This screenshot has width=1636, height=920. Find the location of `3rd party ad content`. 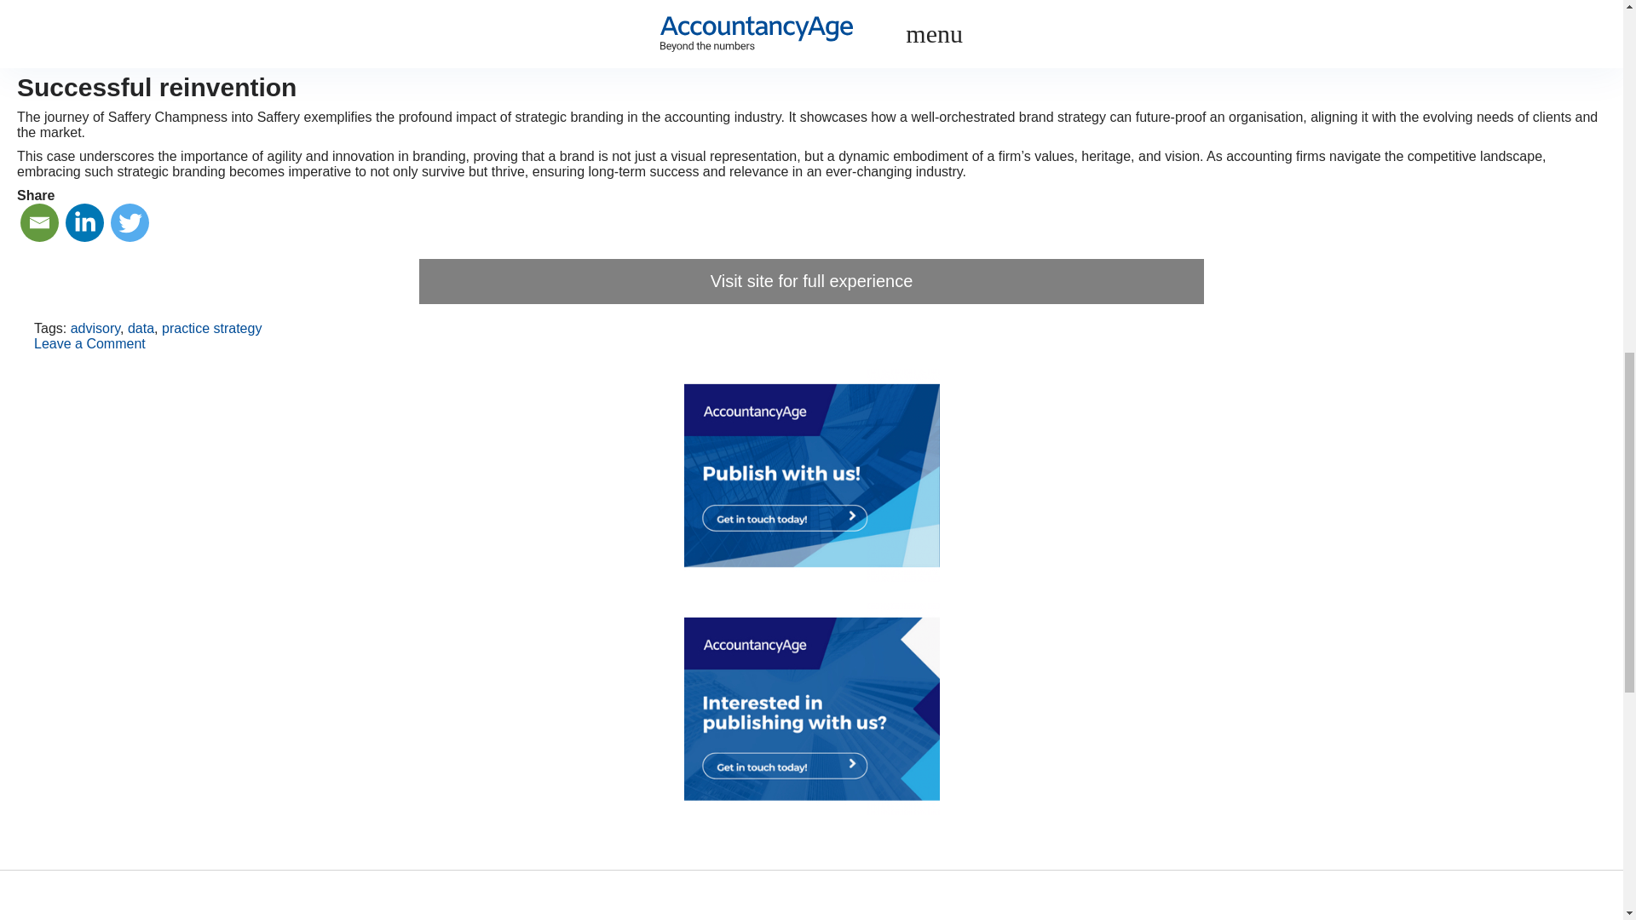

3rd party ad content is located at coordinates (811, 475).